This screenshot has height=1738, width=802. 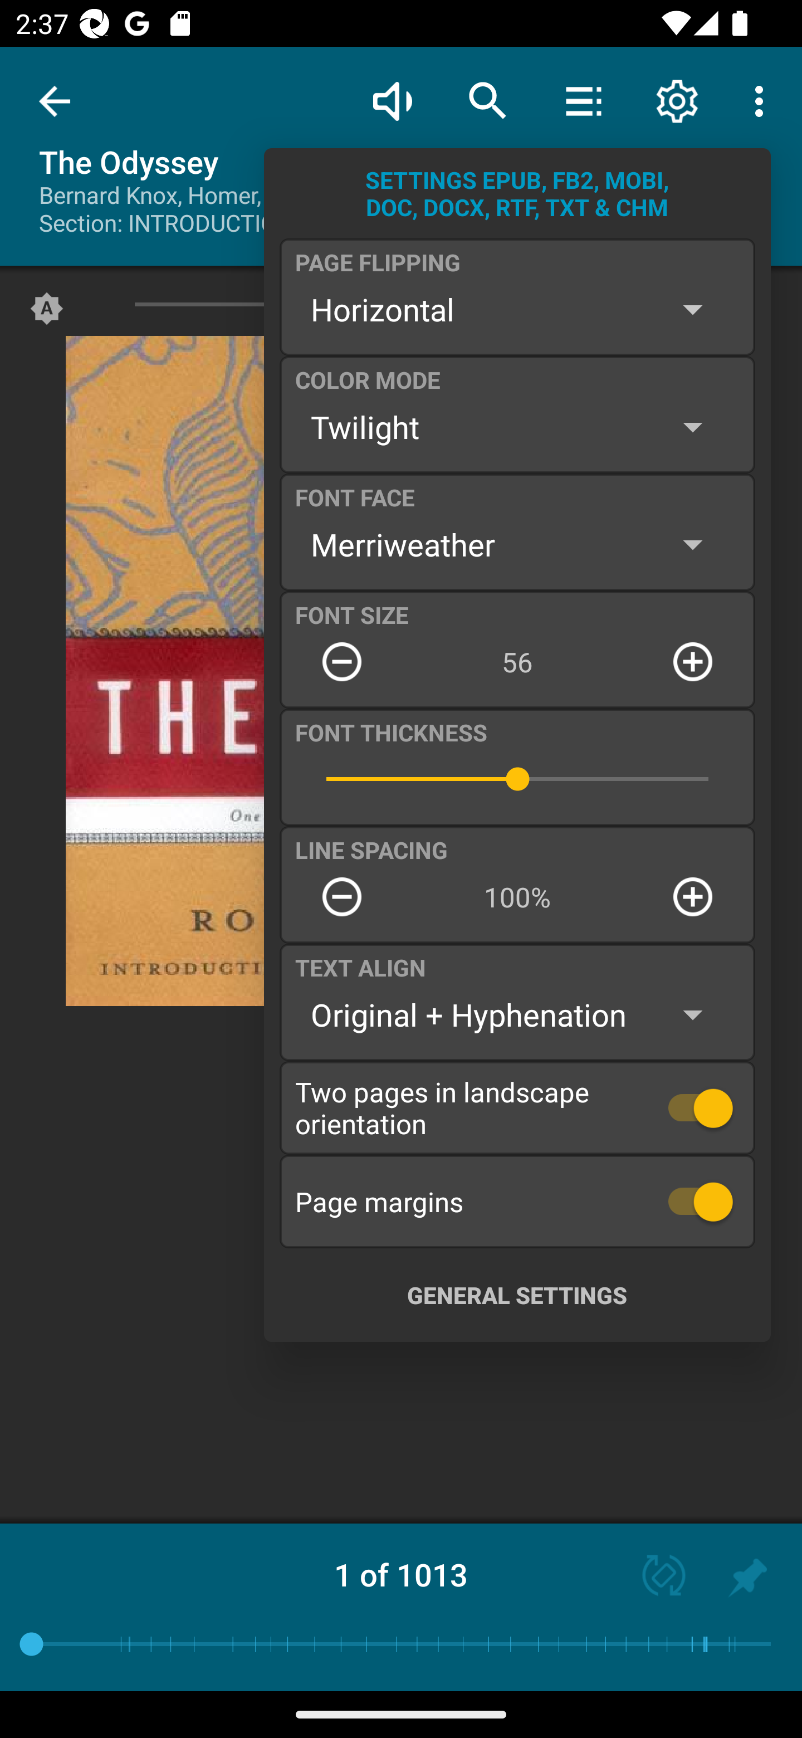 What do you see at coordinates (517, 1201) in the screenshot?
I see `Page margins` at bounding box center [517, 1201].